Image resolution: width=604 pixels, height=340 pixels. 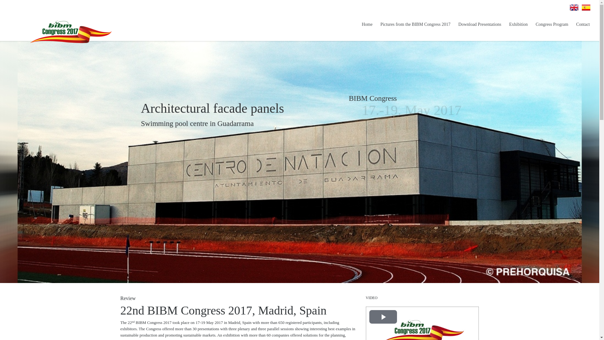 I want to click on Home, so click(x=367, y=24).